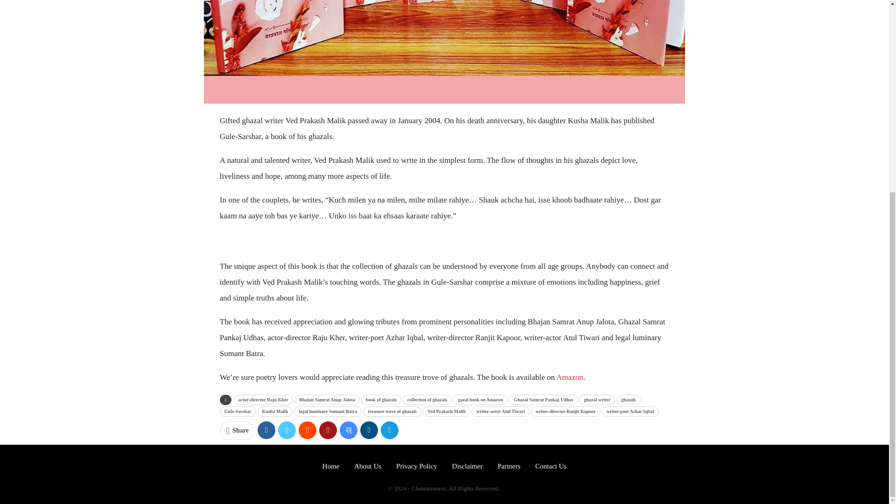 This screenshot has height=504, width=896. What do you see at coordinates (500, 412) in the screenshot?
I see `writer-actor Atul Tiwari` at bounding box center [500, 412].